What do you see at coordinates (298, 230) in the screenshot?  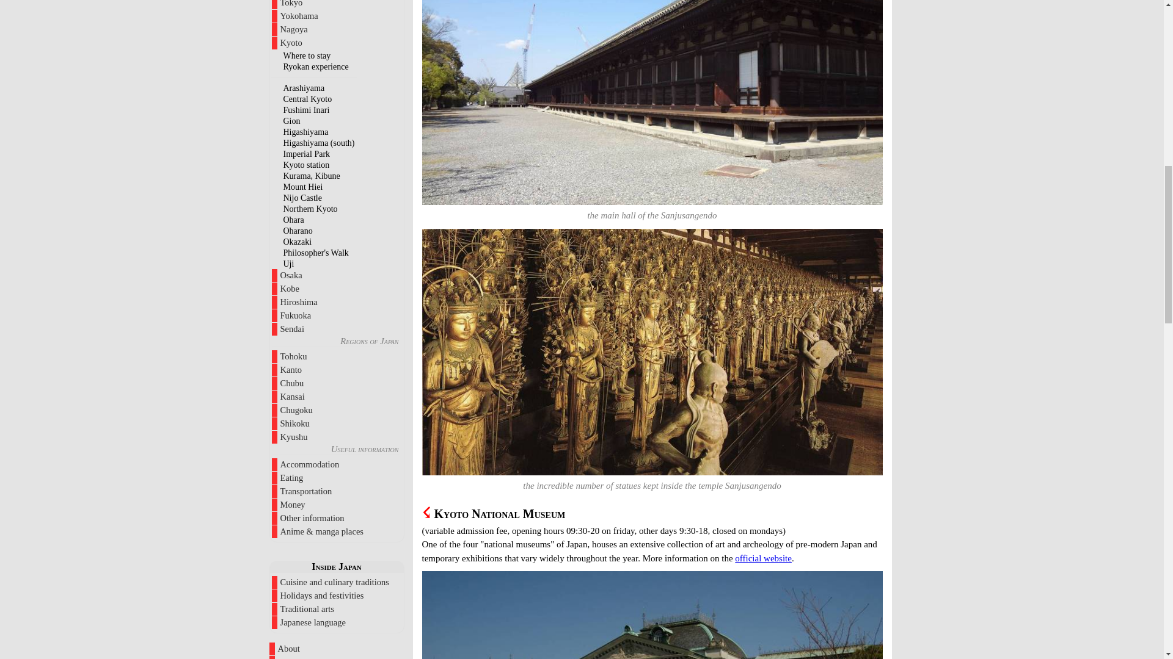 I see `Oharano` at bounding box center [298, 230].